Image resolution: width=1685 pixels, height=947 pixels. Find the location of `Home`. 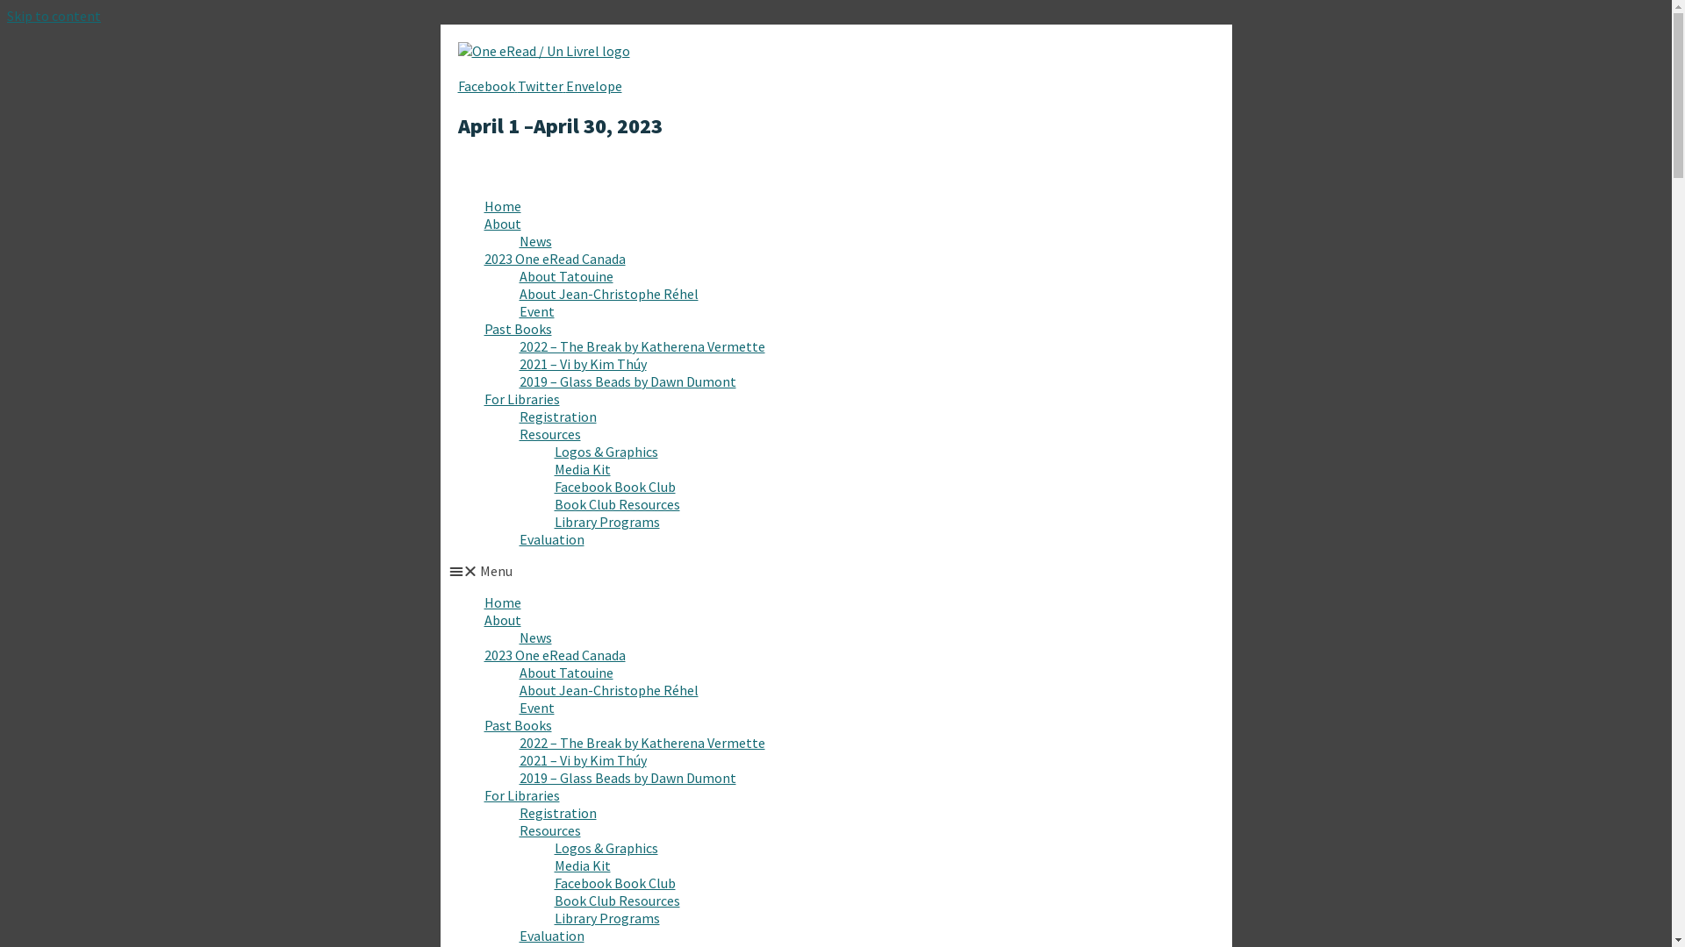

Home is located at coordinates (503, 206).